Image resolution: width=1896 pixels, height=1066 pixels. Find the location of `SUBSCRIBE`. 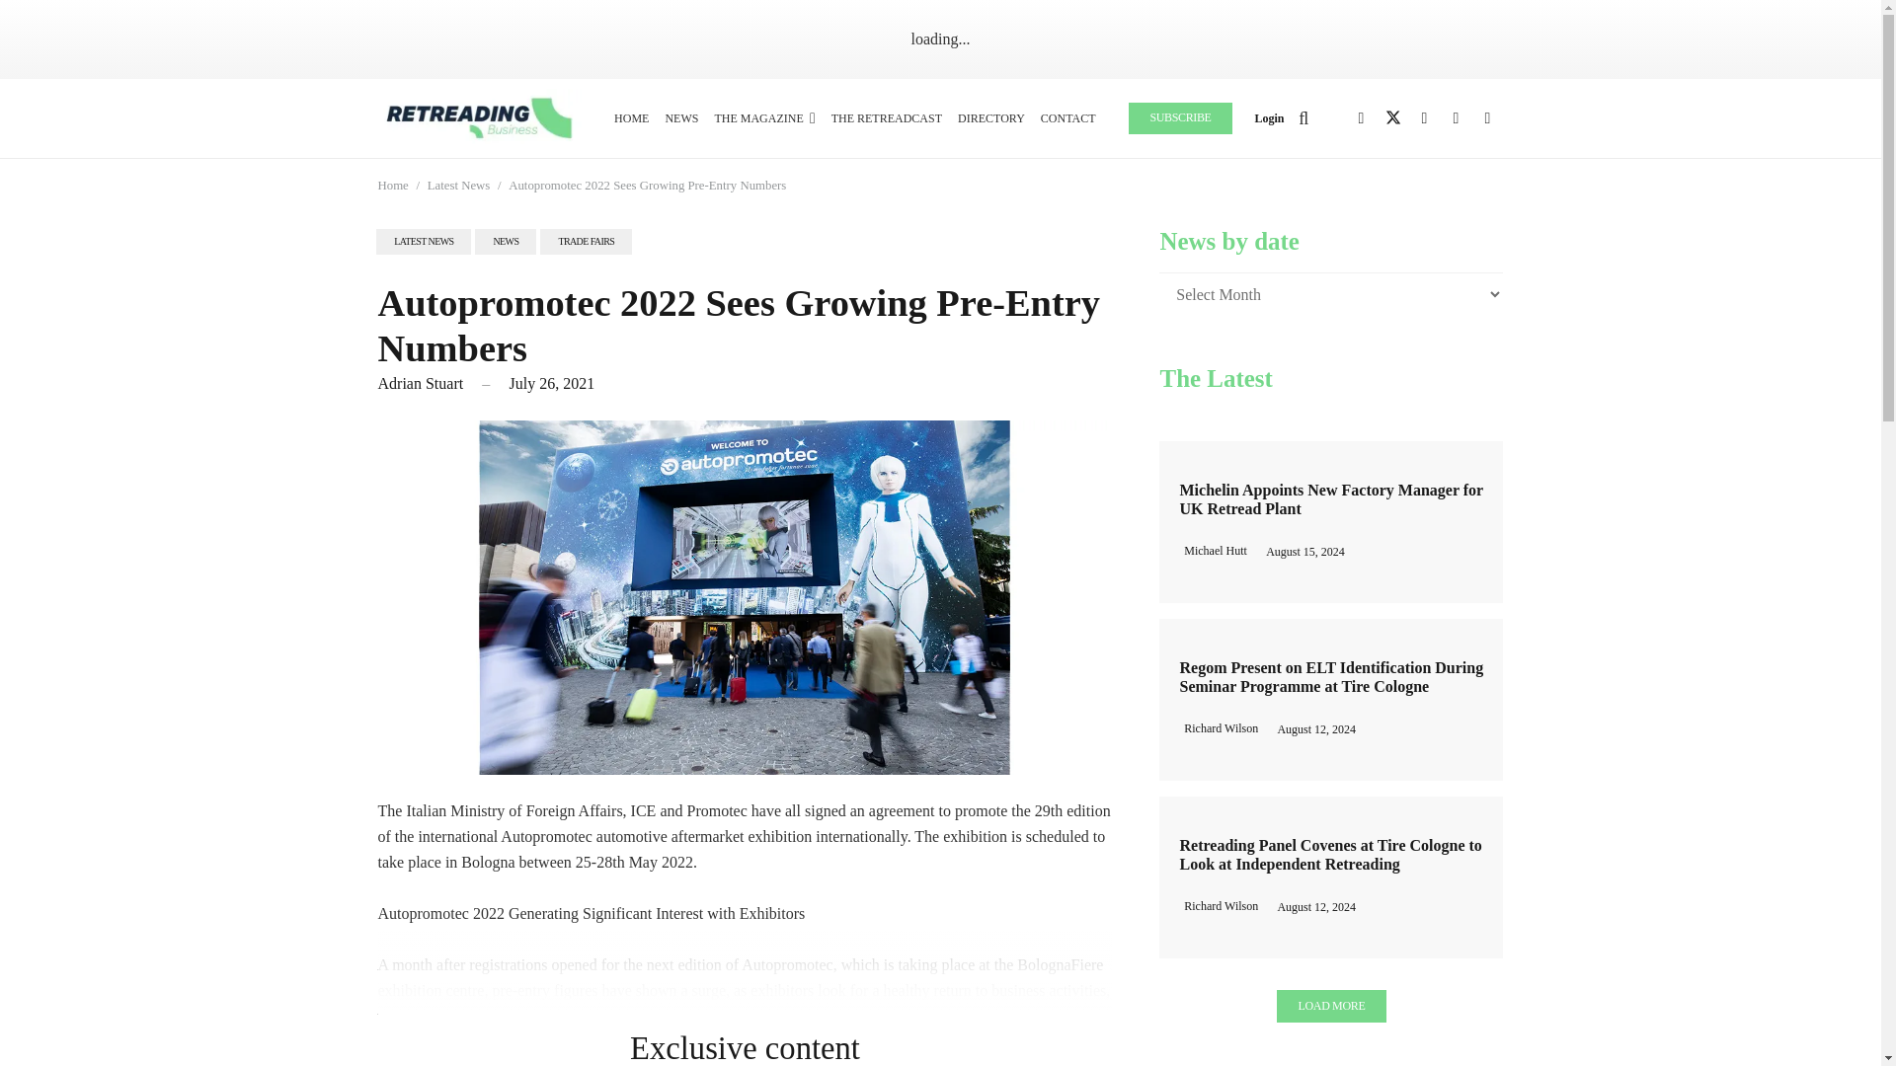

SUBSCRIBE is located at coordinates (1180, 118).